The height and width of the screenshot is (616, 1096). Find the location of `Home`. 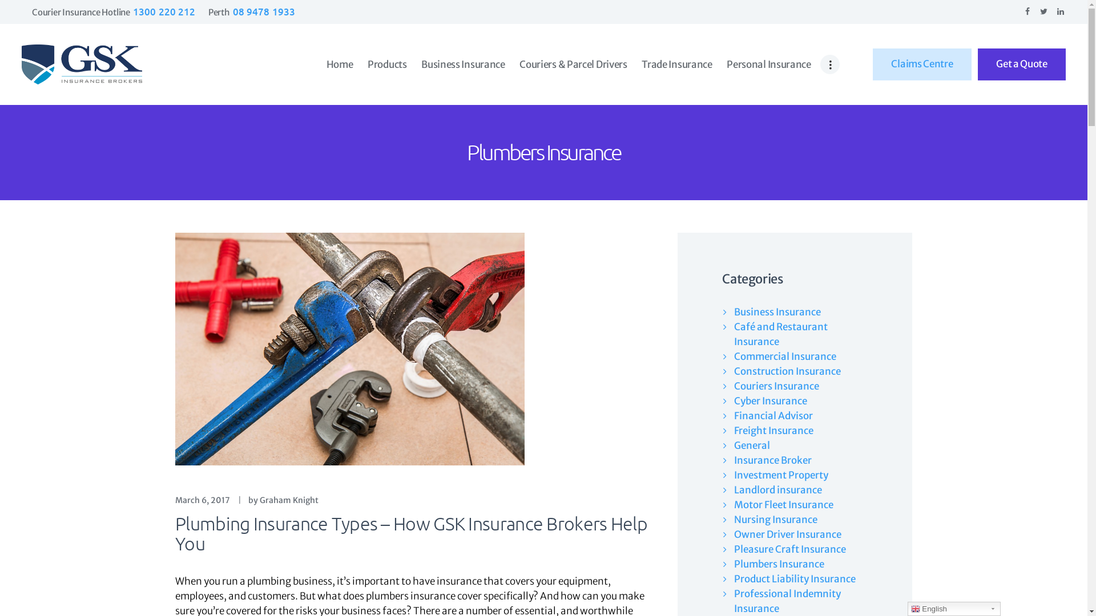

Home is located at coordinates (340, 64).